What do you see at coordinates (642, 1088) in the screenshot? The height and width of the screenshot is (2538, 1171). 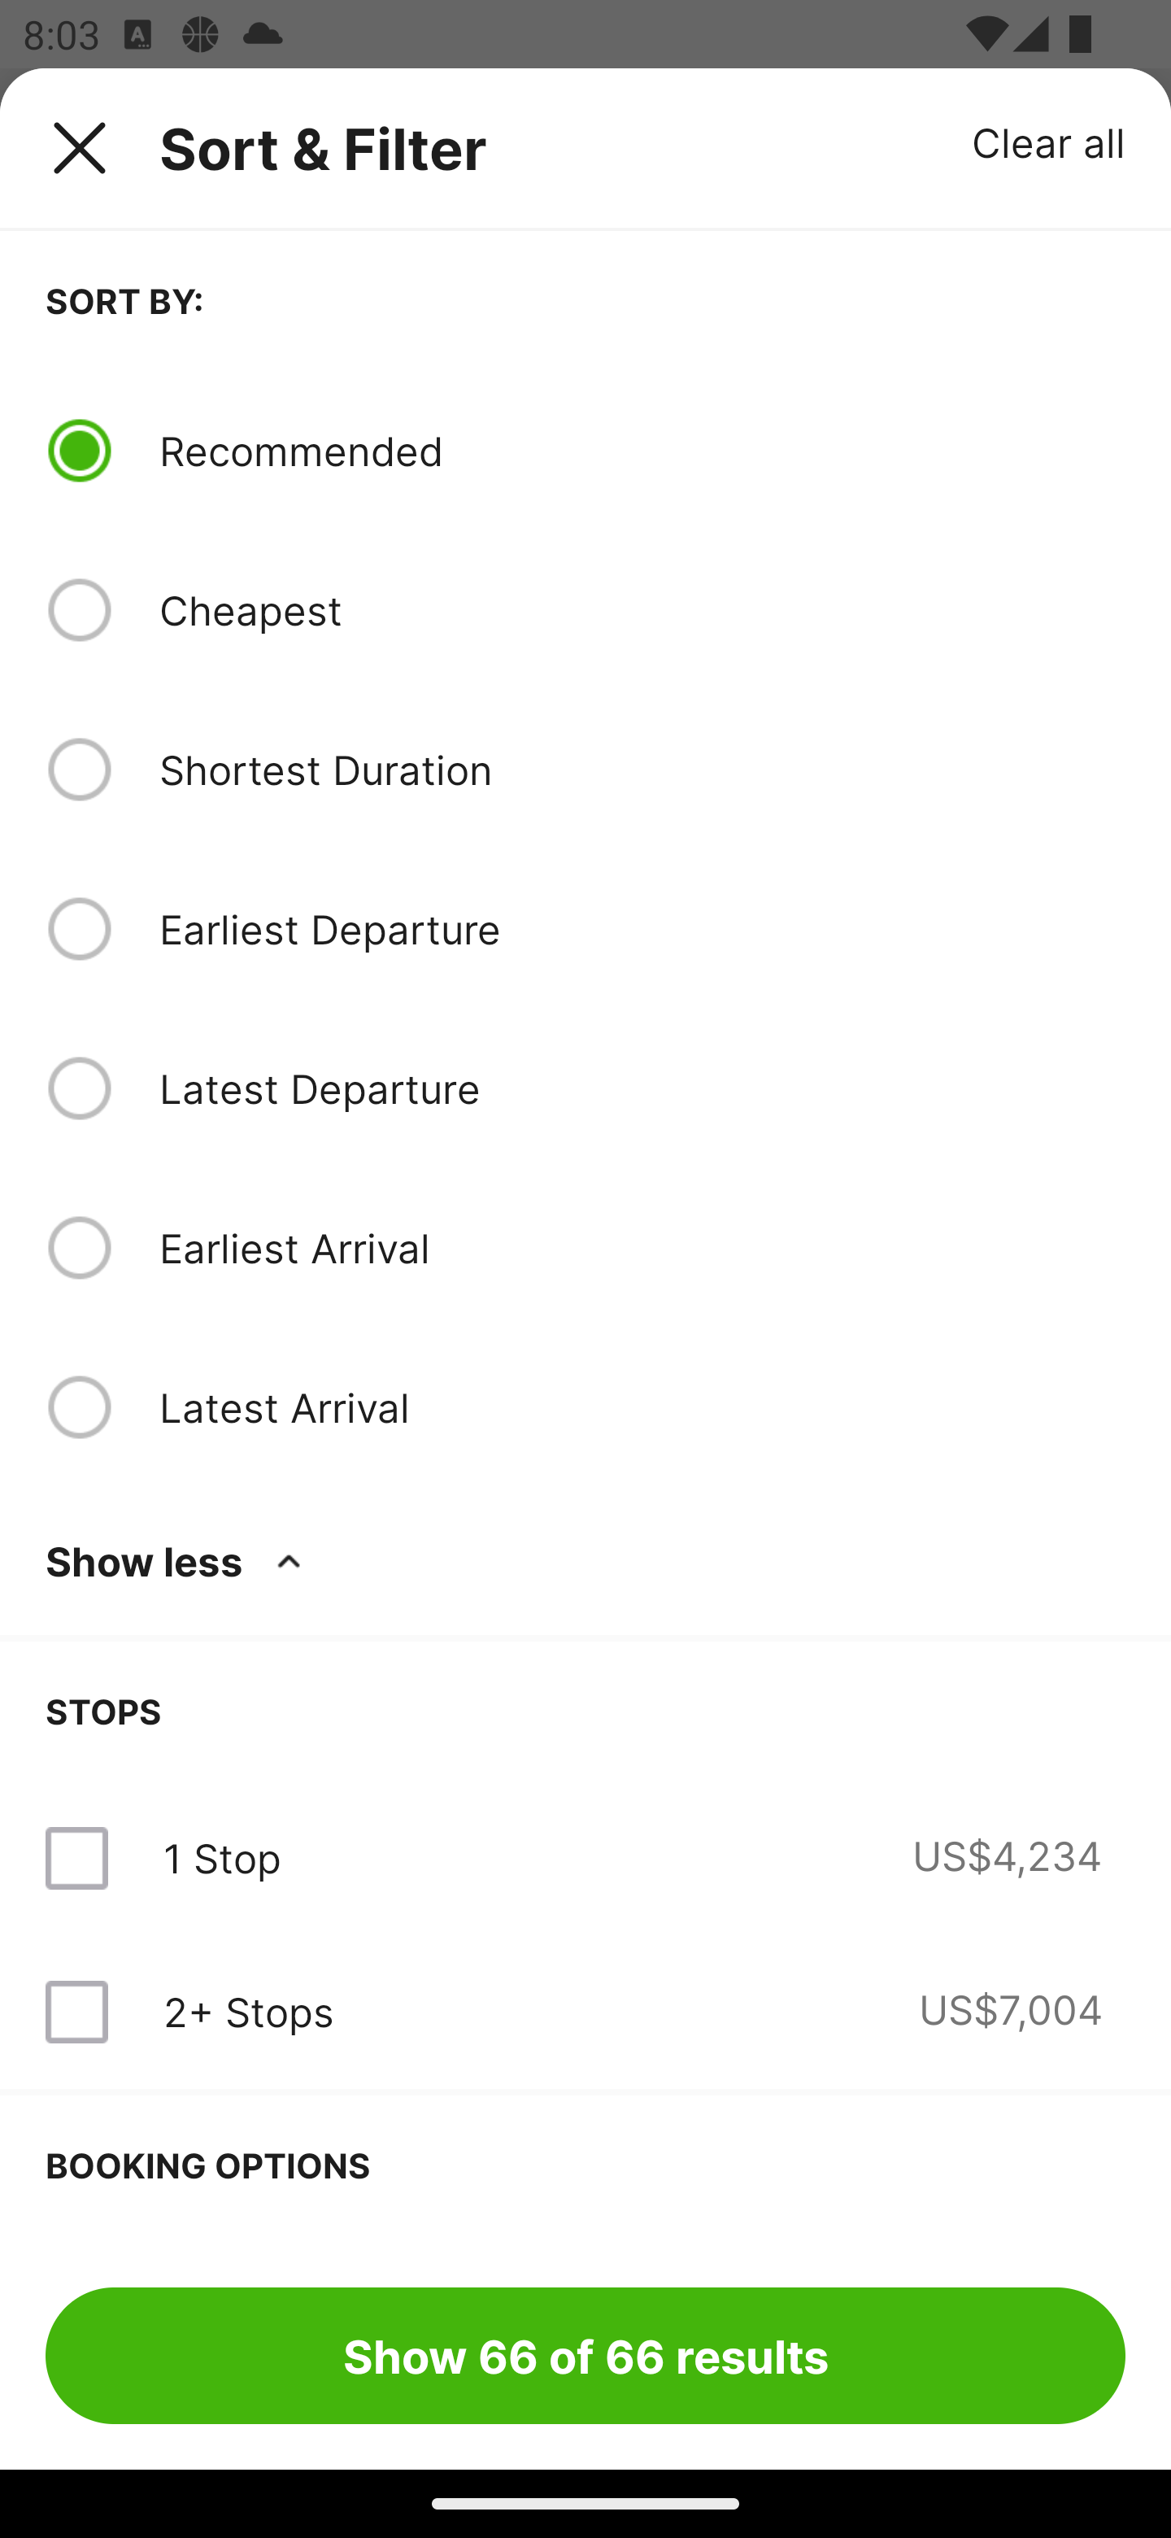 I see `Latest Departure` at bounding box center [642, 1088].